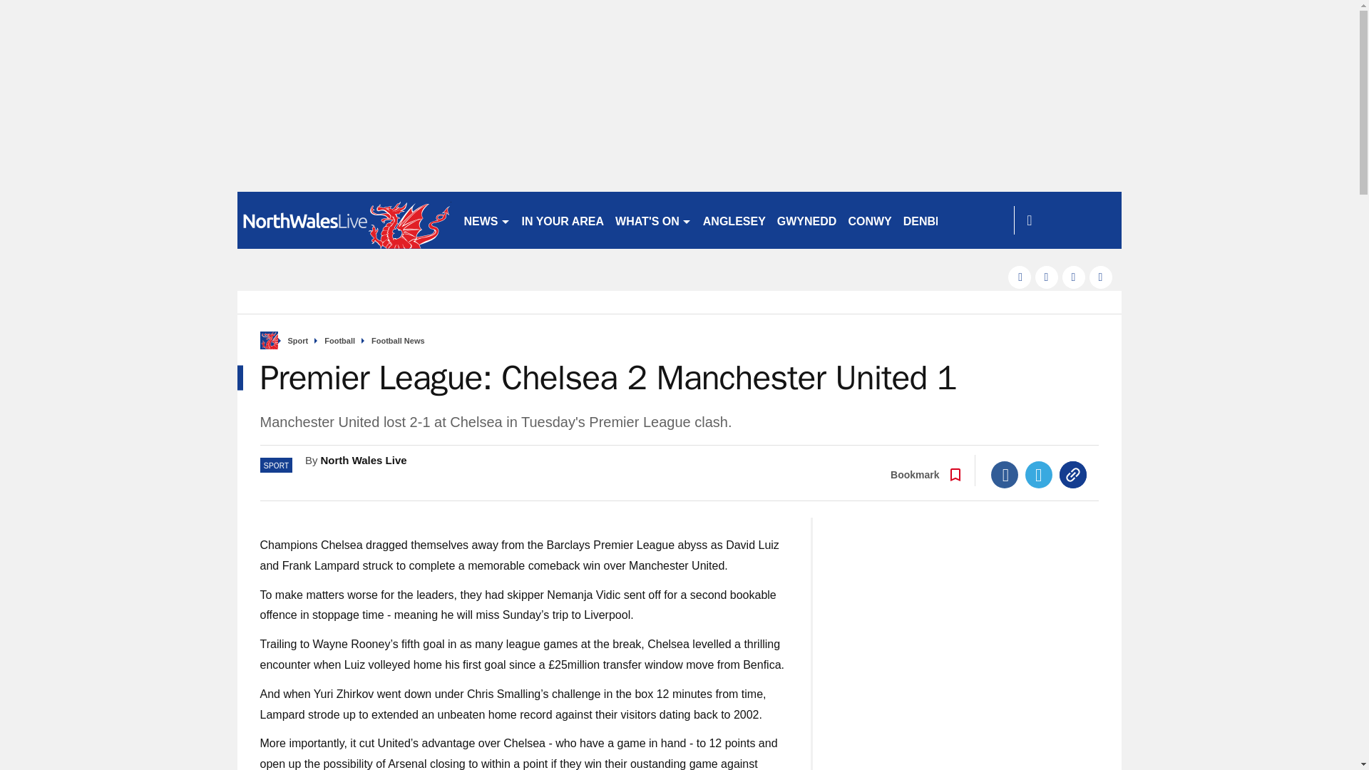 Image resolution: width=1369 pixels, height=770 pixels. I want to click on pinterest, so click(1074, 277).